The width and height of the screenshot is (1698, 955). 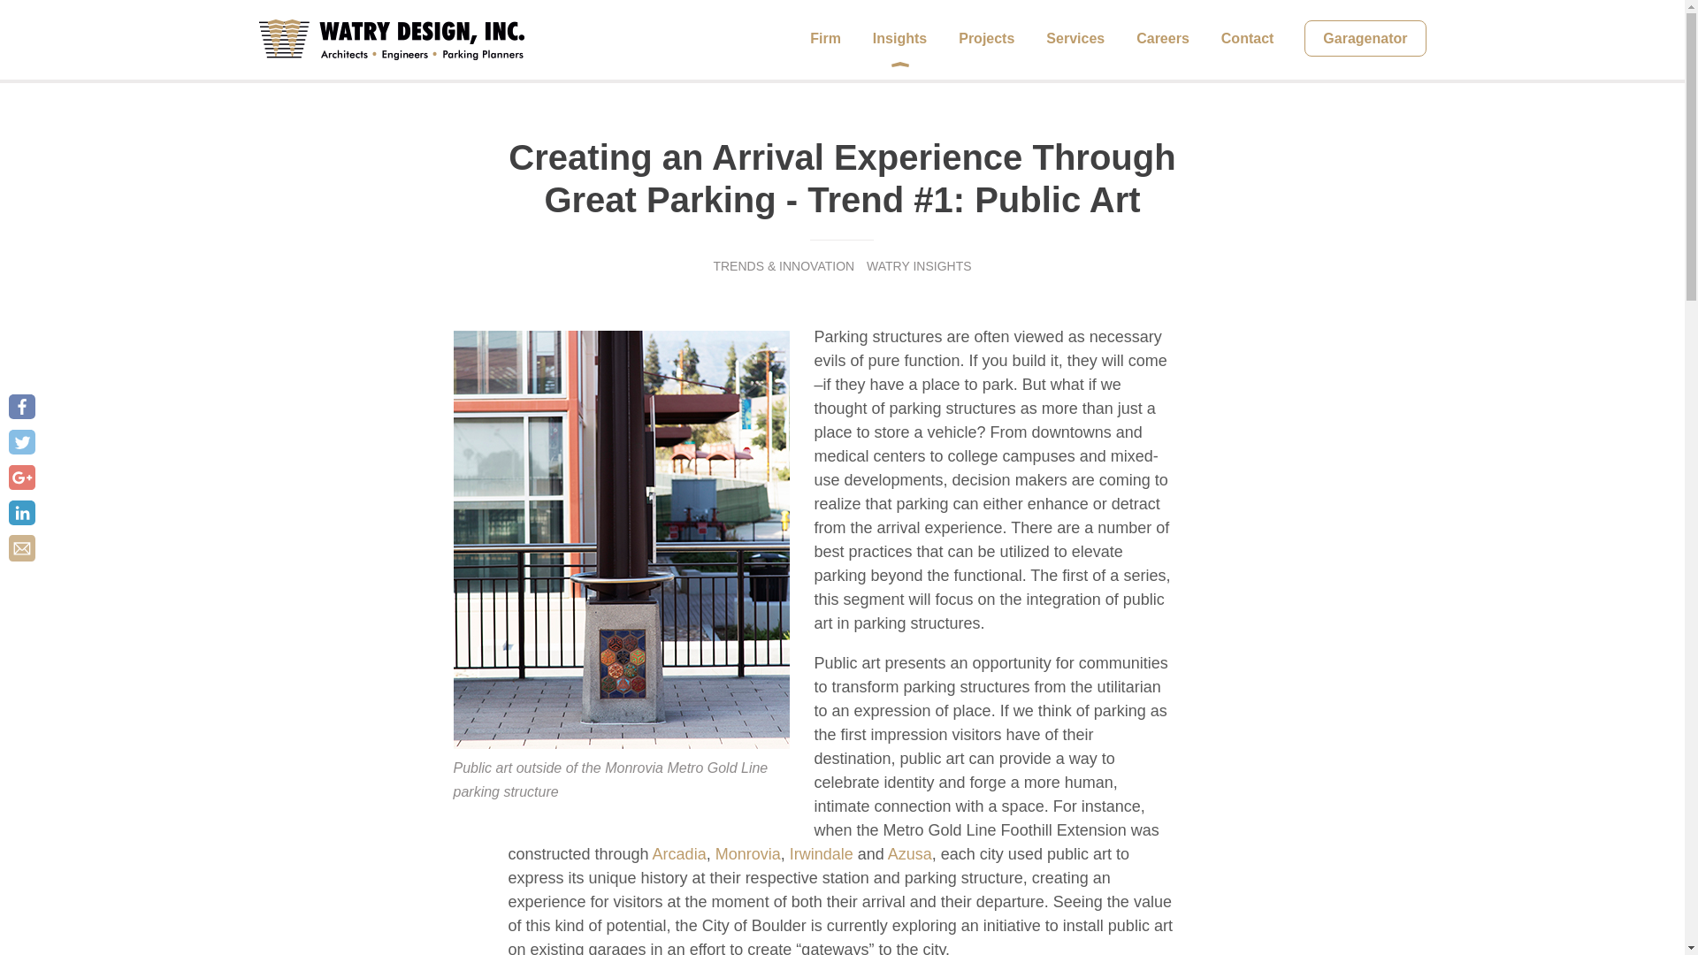 I want to click on Arcadia, so click(x=679, y=854).